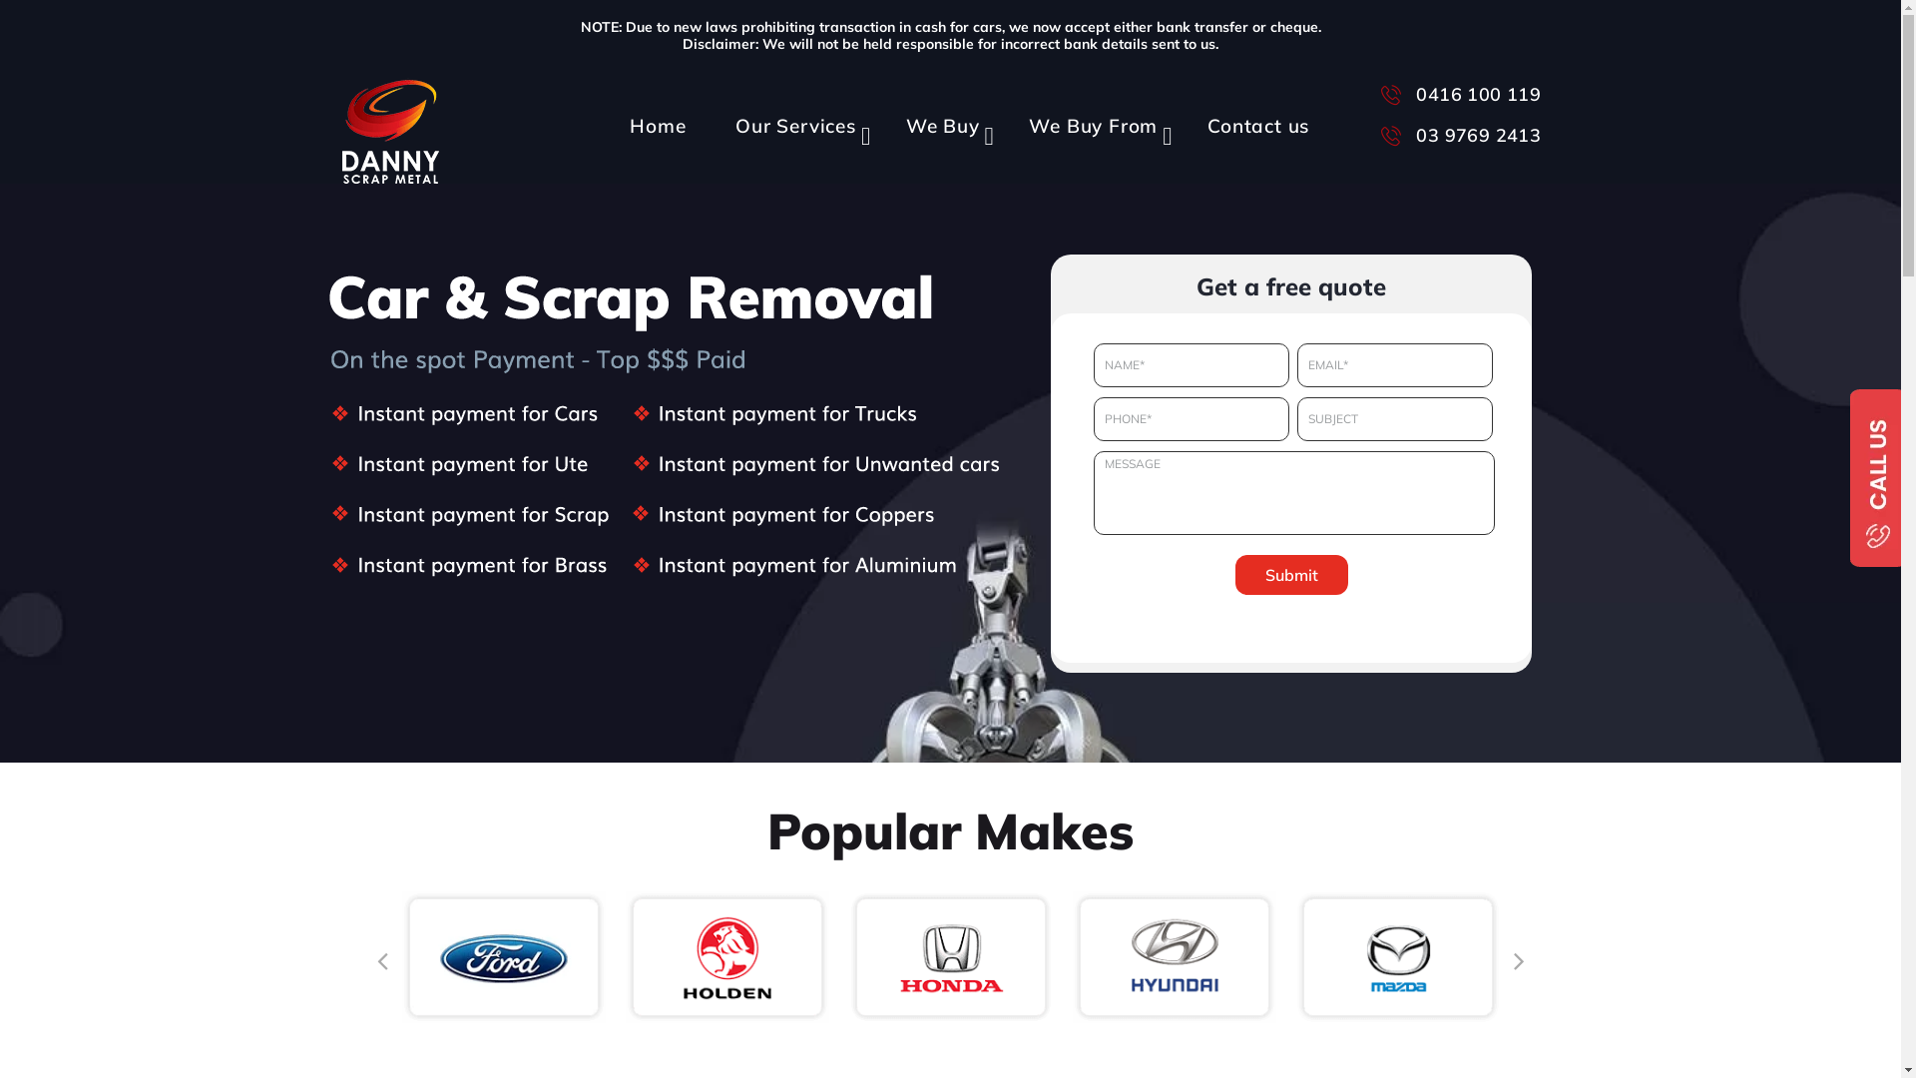  Describe the element at coordinates (1253, 116) in the screenshot. I see `Contact us` at that location.